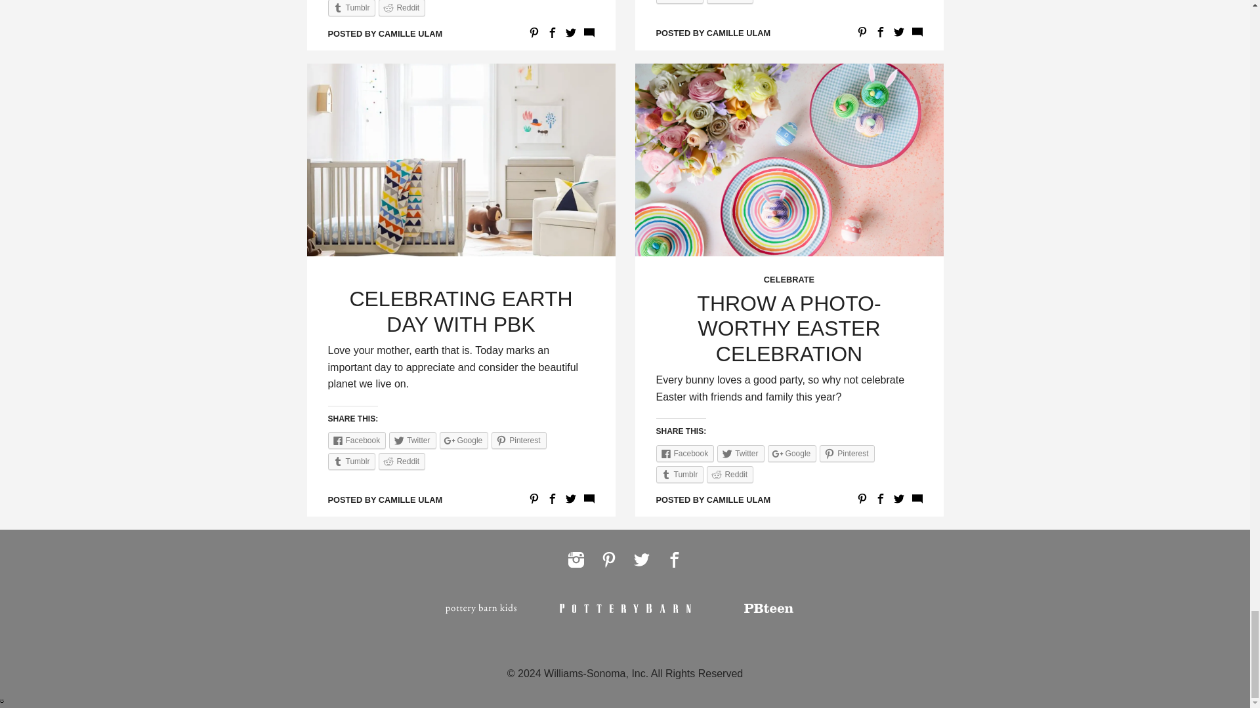 Image resolution: width=1260 pixels, height=708 pixels. What do you see at coordinates (680, 2) in the screenshot?
I see `Click to share on Tumblr` at bounding box center [680, 2].